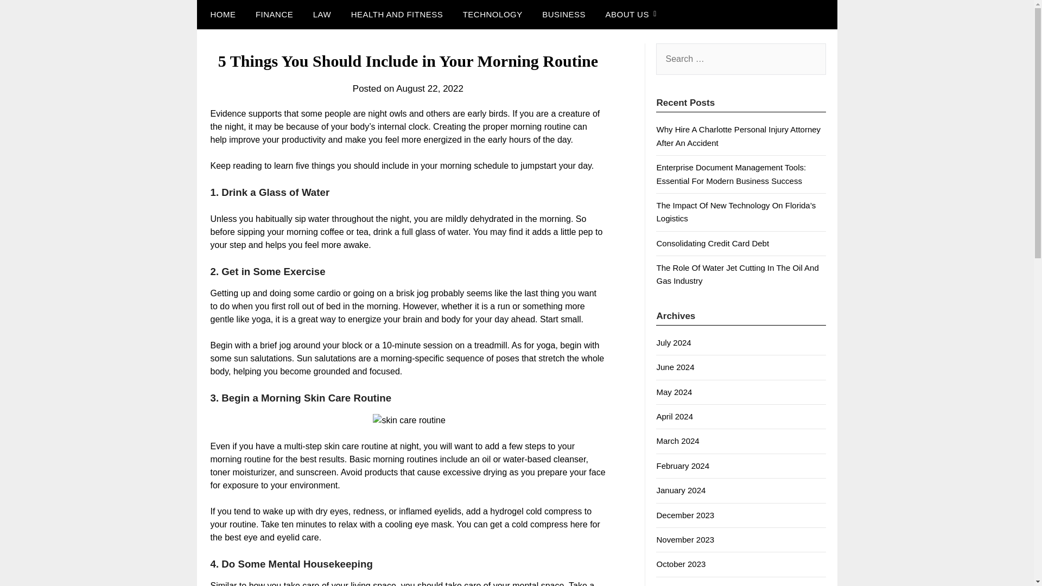 This screenshot has width=1042, height=586. Describe the element at coordinates (275, 15) in the screenshot. I see `FINANCE` at that location.